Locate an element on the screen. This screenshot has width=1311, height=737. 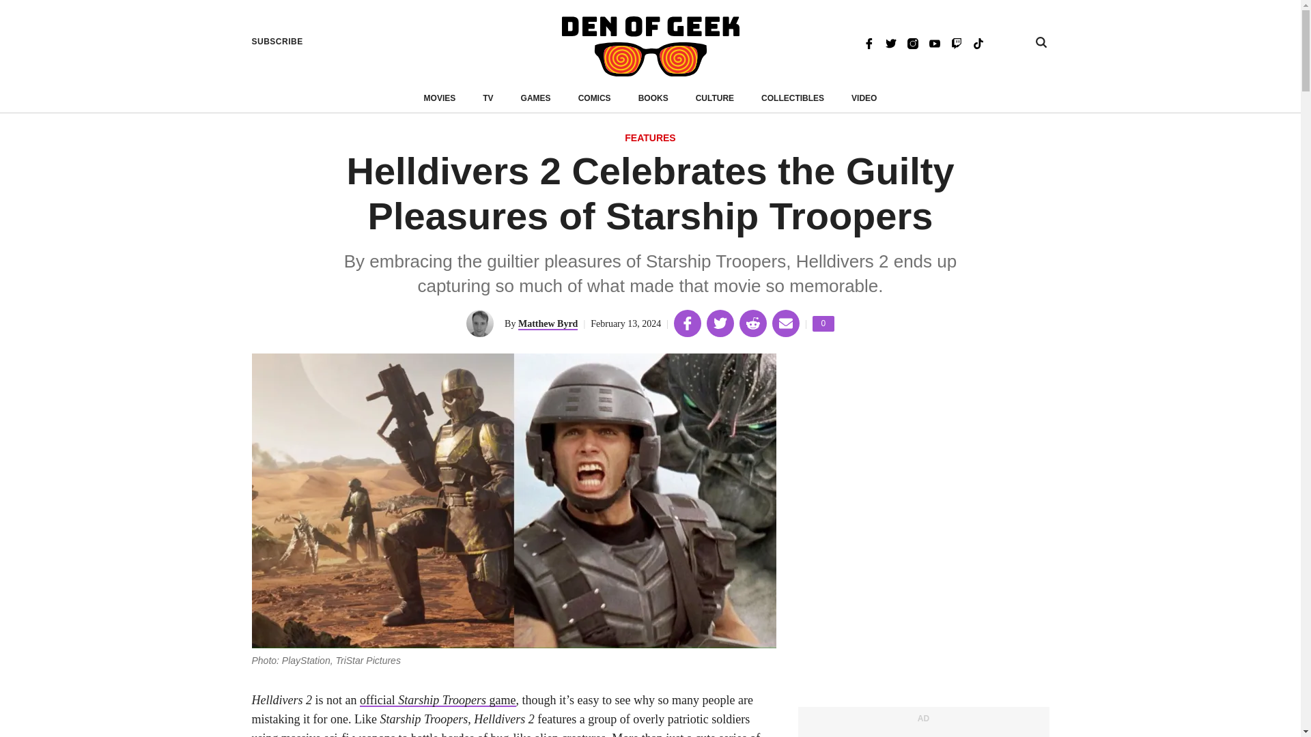
official Starship Troopers game is located at coordinates (548, 323).